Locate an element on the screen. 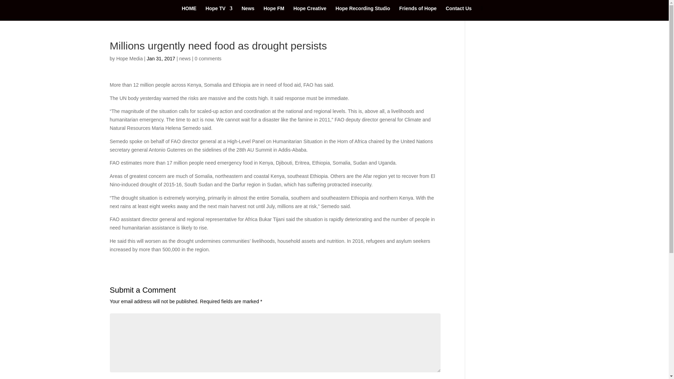  Posts by Hope Media is located at coordinates (129, 58).